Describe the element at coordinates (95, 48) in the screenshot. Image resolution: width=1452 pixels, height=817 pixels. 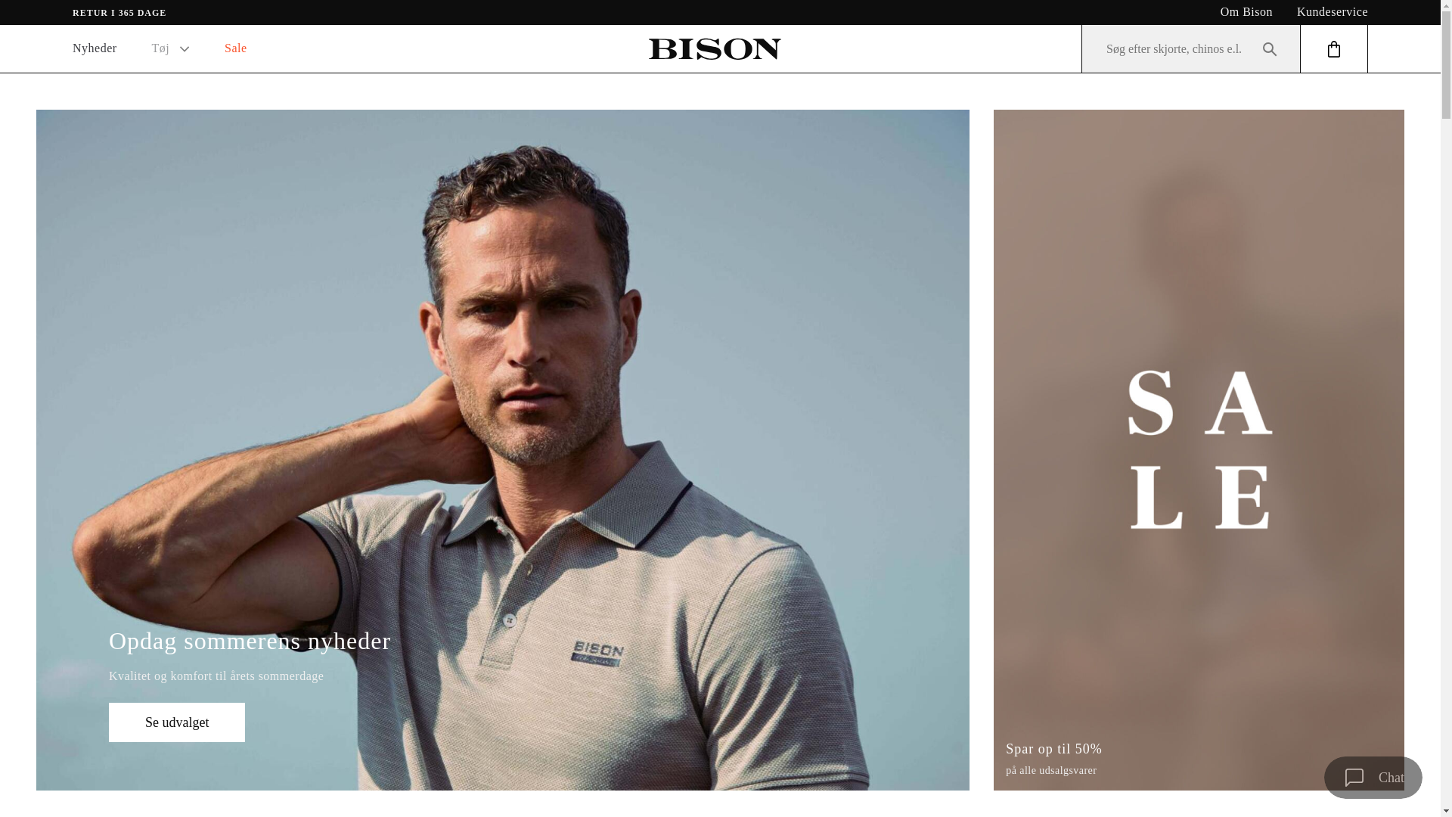
I see `Nyheder` at that location.